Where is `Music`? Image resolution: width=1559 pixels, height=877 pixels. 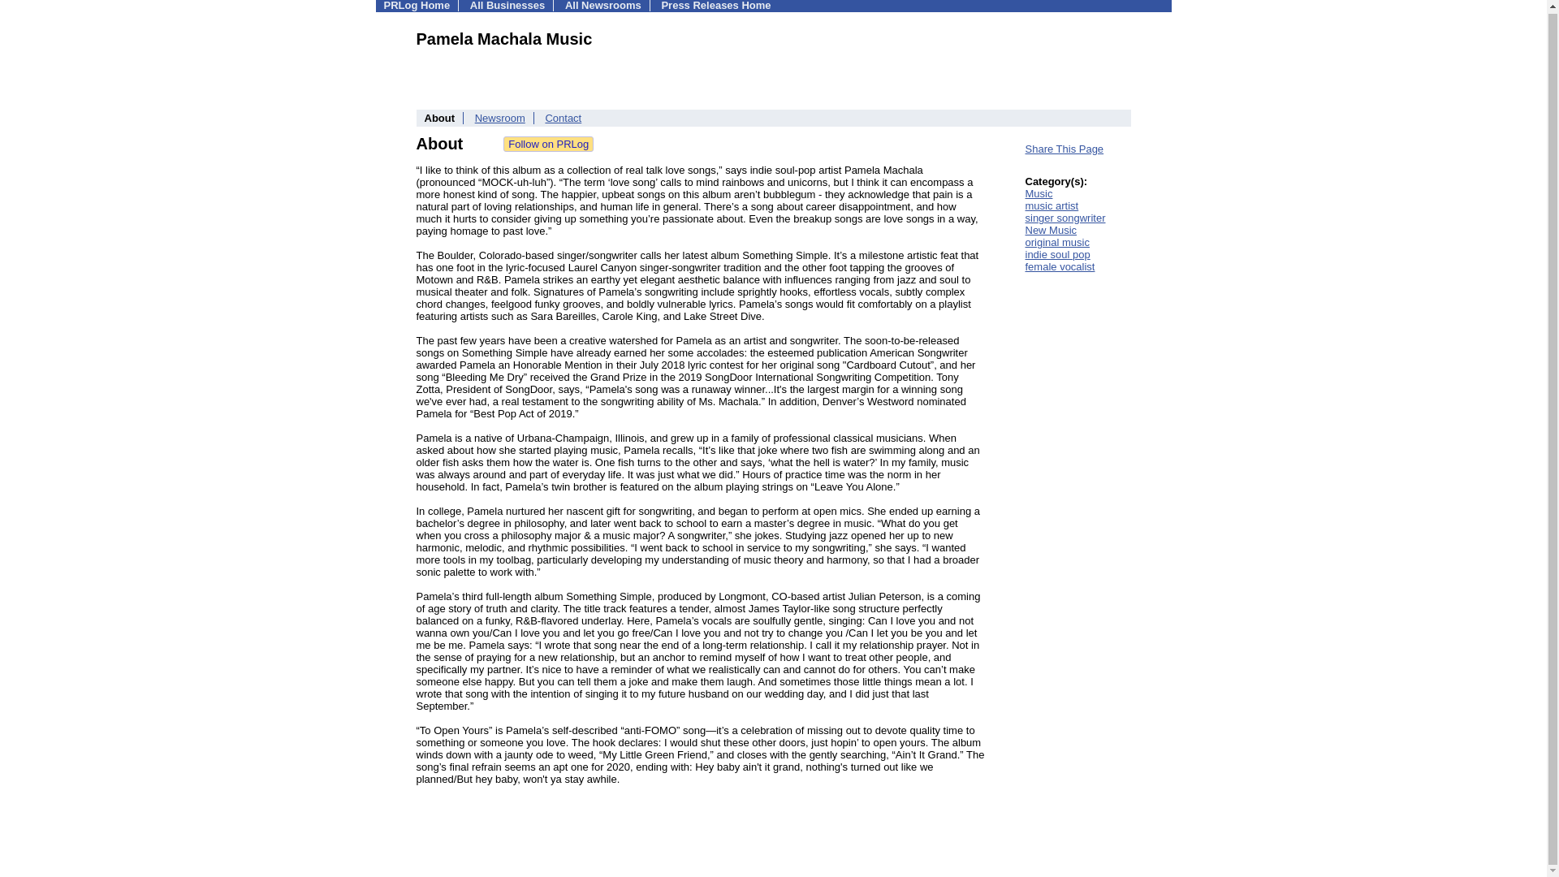
Music is located at coordinates (1038, 193).